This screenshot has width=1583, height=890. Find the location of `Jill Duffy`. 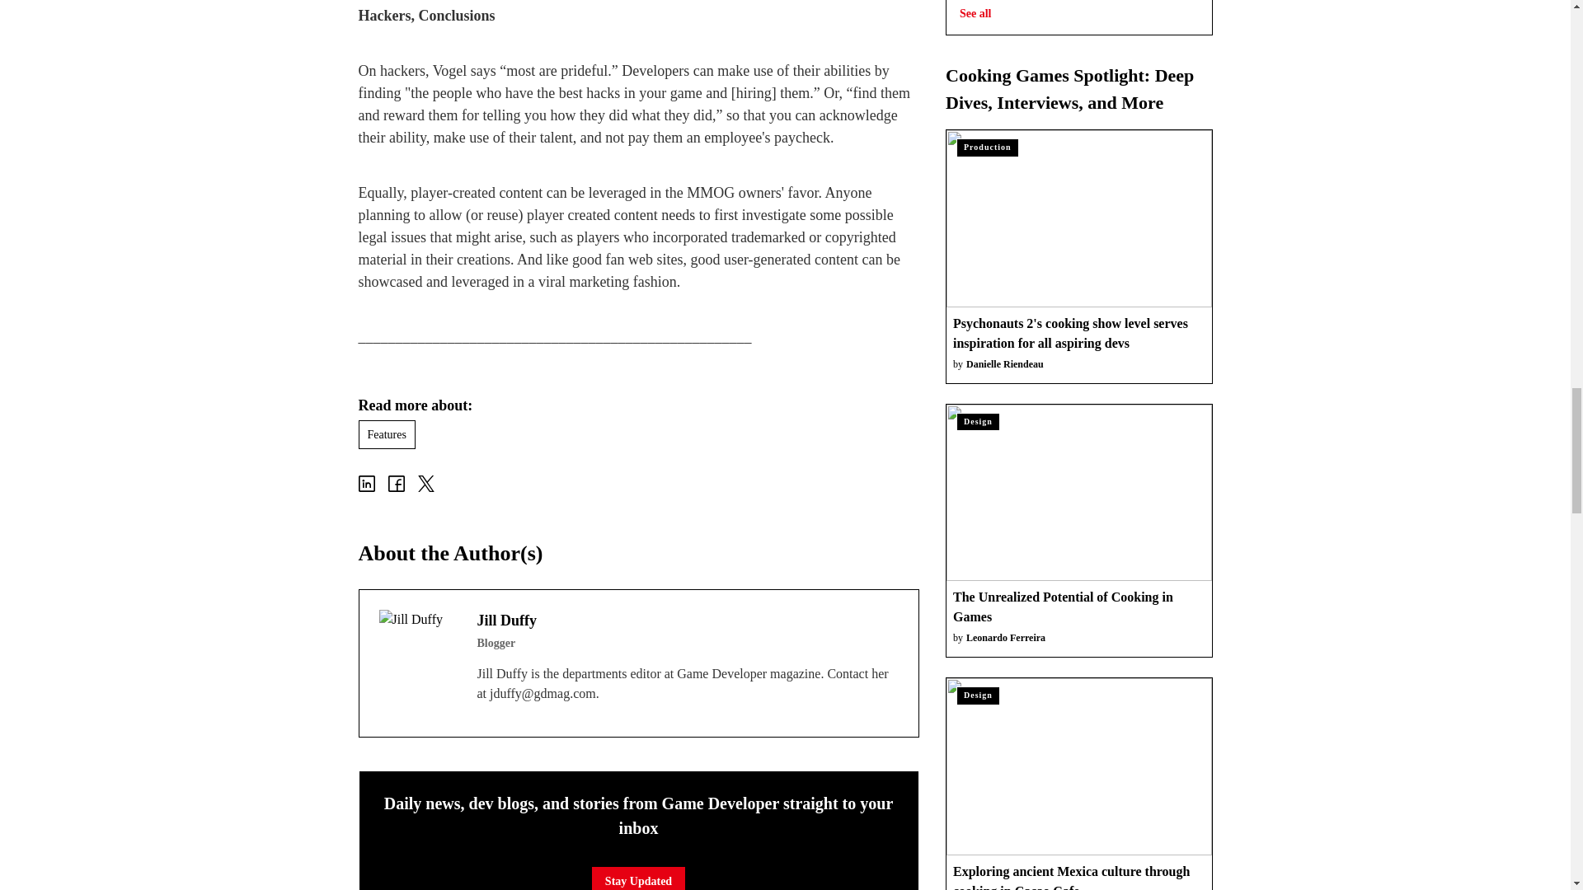

Jill Duffy is located at coordinates (418, 648).